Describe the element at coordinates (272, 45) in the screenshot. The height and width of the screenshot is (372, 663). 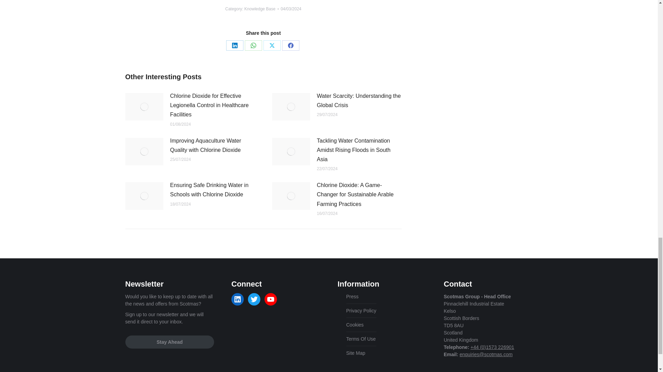
I see `X` at that location.